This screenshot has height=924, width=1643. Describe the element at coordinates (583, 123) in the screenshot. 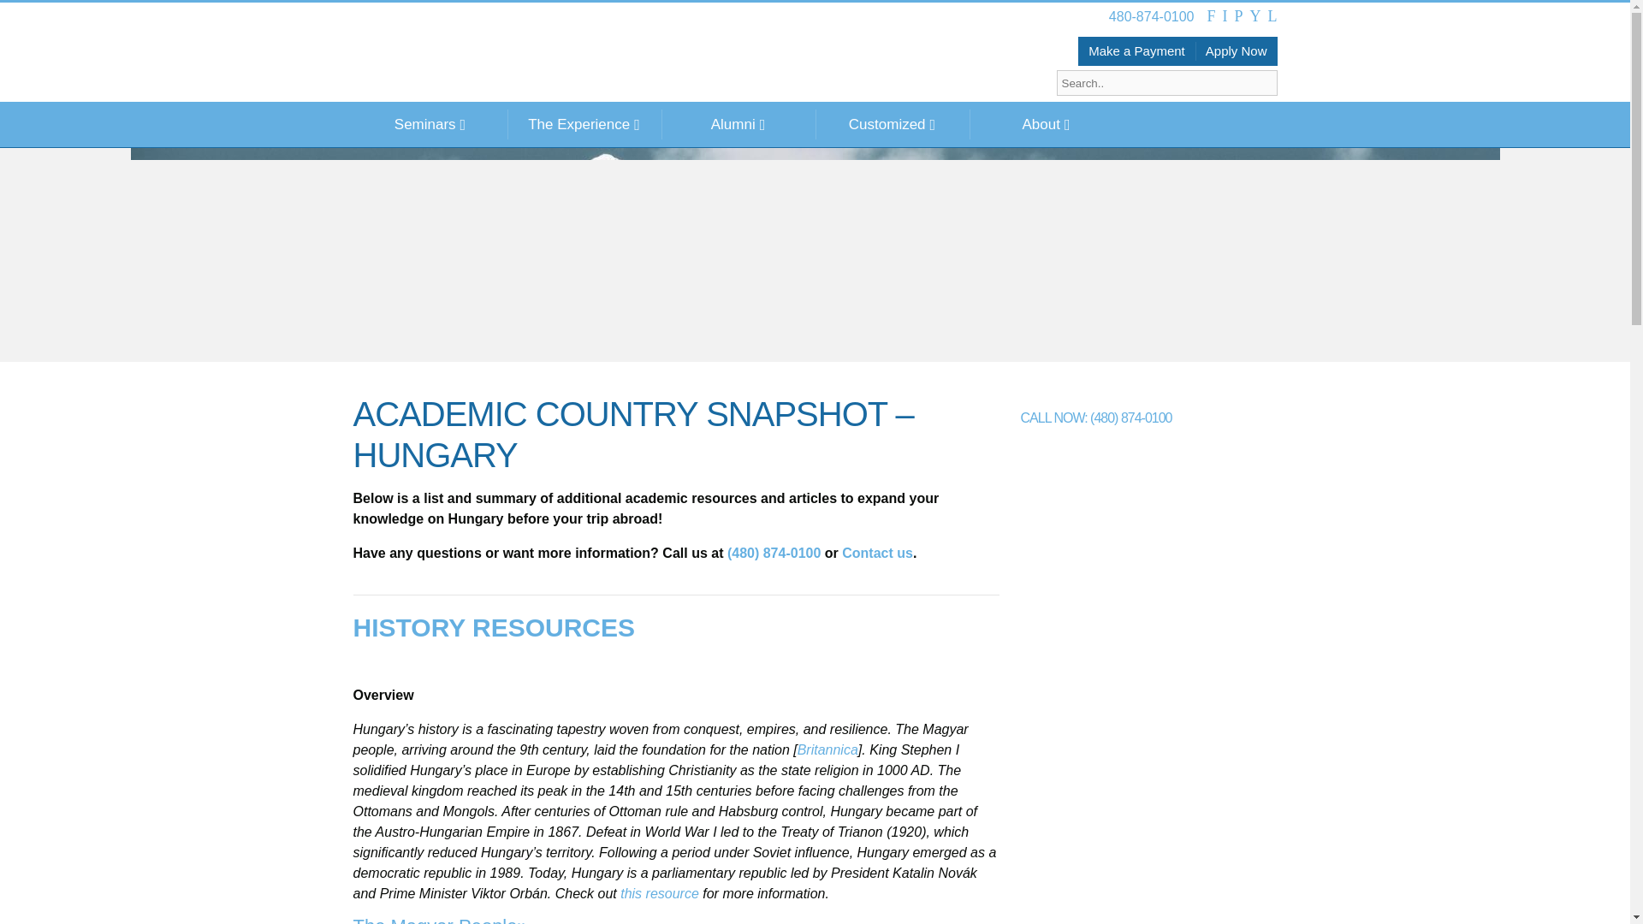

I see `The Experience` at that location.